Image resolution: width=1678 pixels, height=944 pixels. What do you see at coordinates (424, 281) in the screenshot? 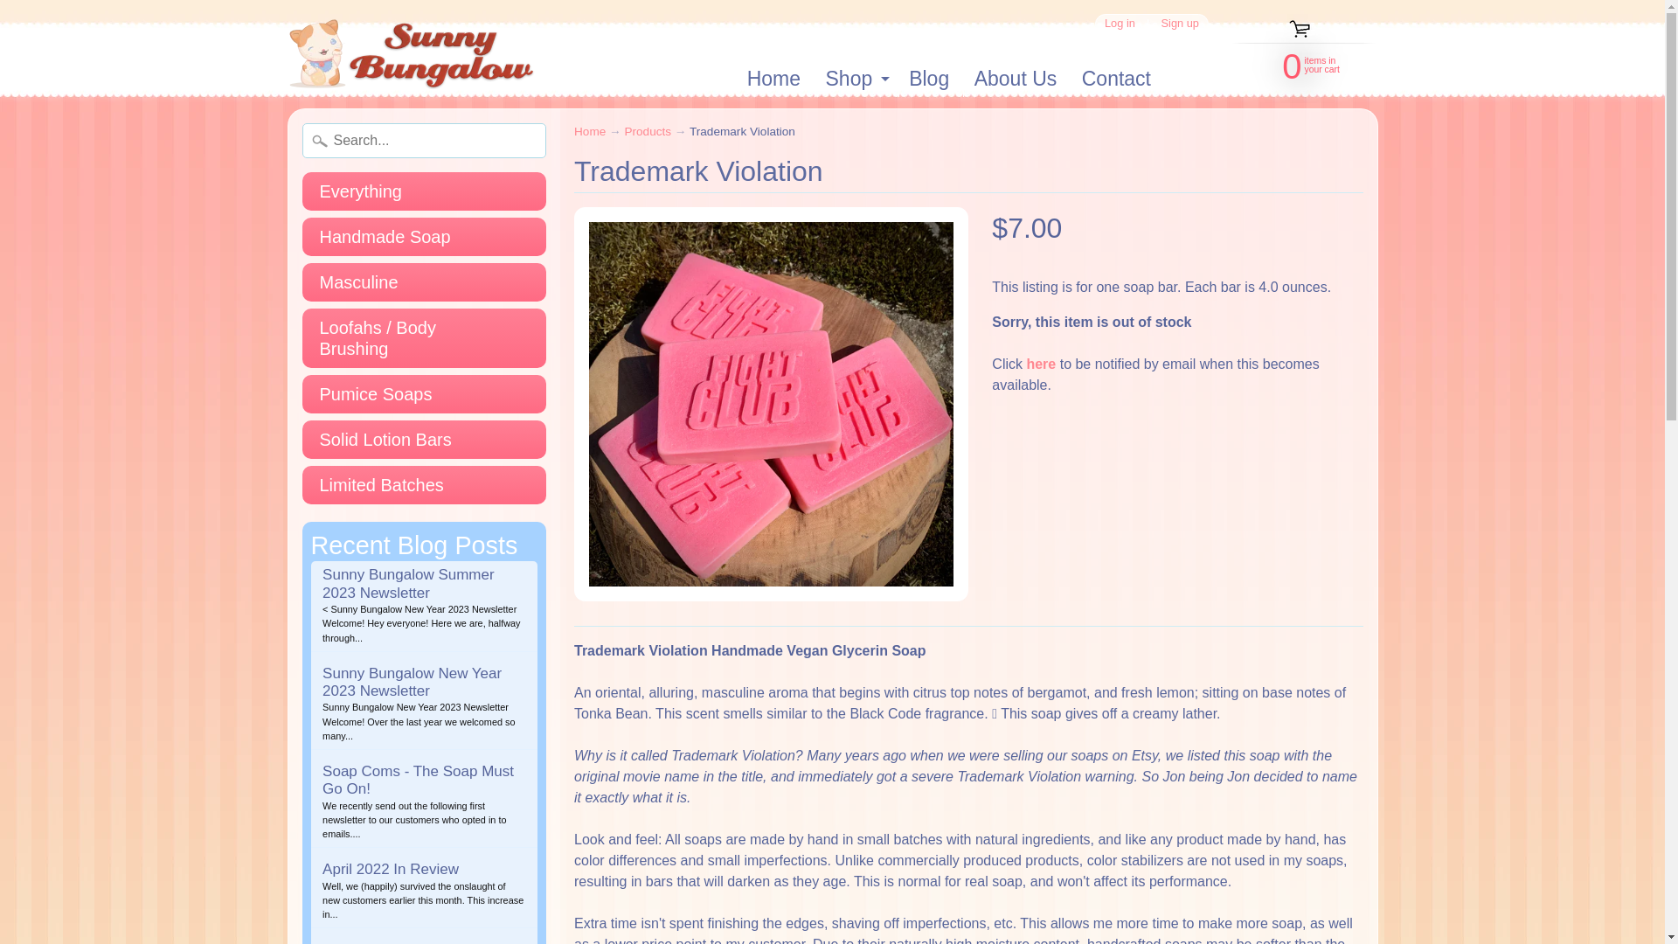
I see `Sunny Bungalow` at bounding box center [424, 281].